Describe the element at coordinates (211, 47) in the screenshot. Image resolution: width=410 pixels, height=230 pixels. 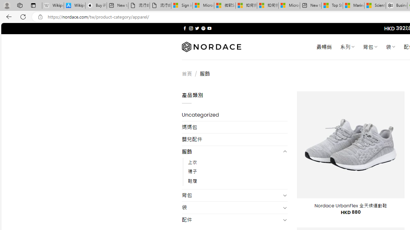
I see `Nordace` at that location.